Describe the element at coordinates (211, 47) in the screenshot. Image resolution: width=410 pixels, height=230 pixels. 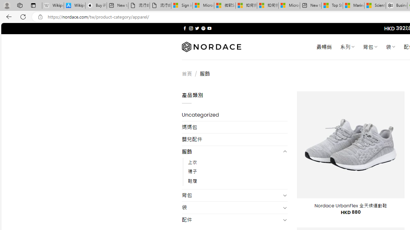
I see `Nordace` at that location.